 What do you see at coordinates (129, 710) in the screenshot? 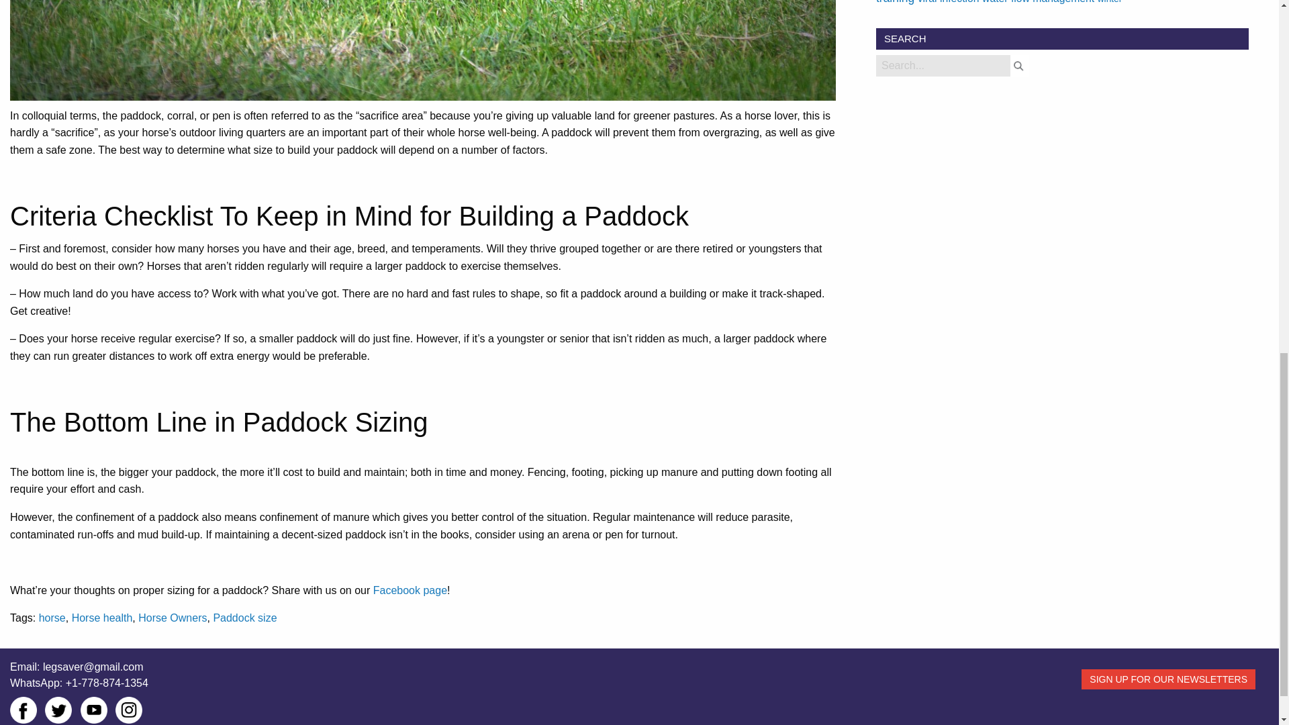
I see `Instagram` at bounding box center [129, 710].